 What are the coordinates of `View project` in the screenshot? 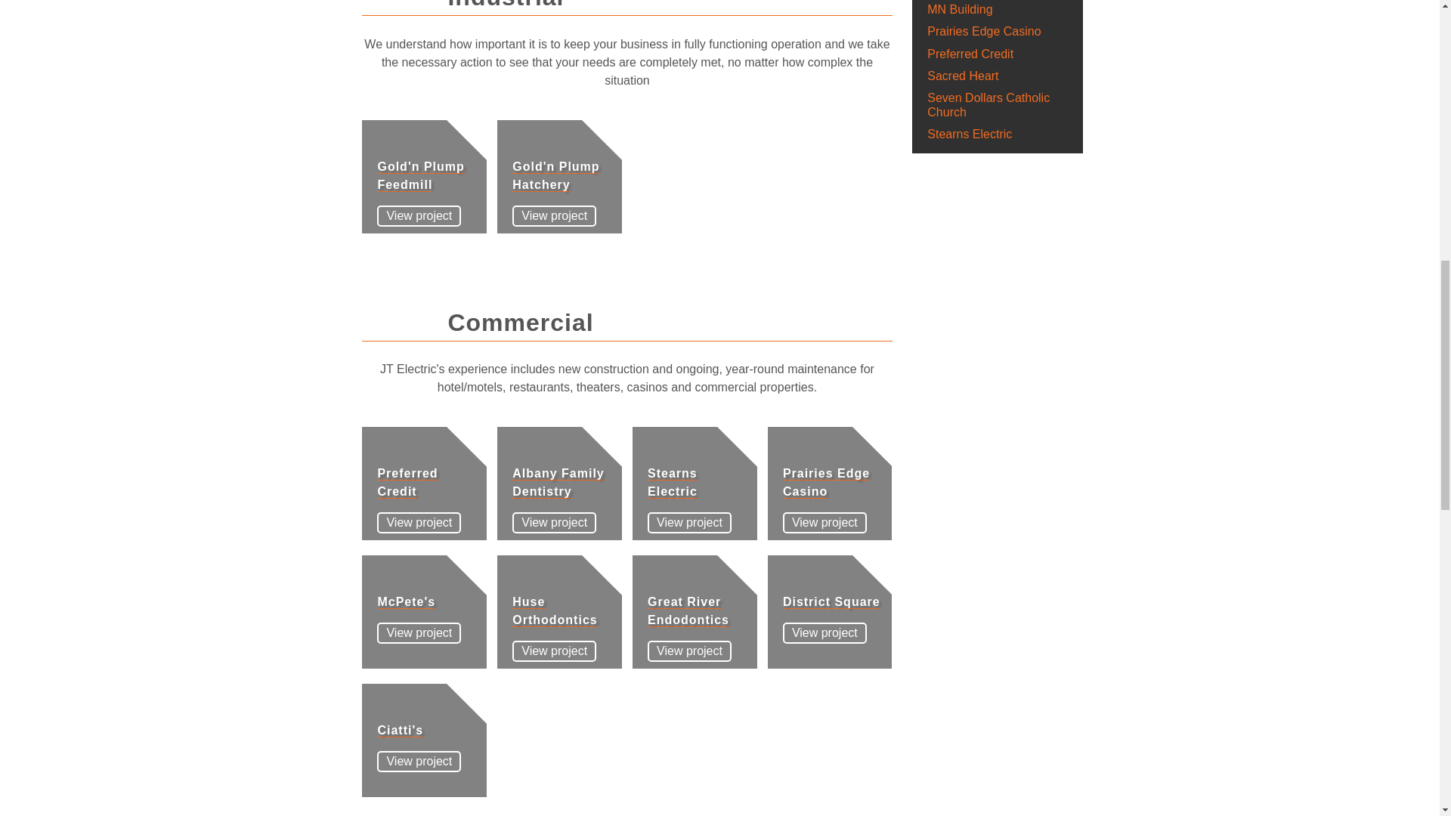 It's located at (419, 216).